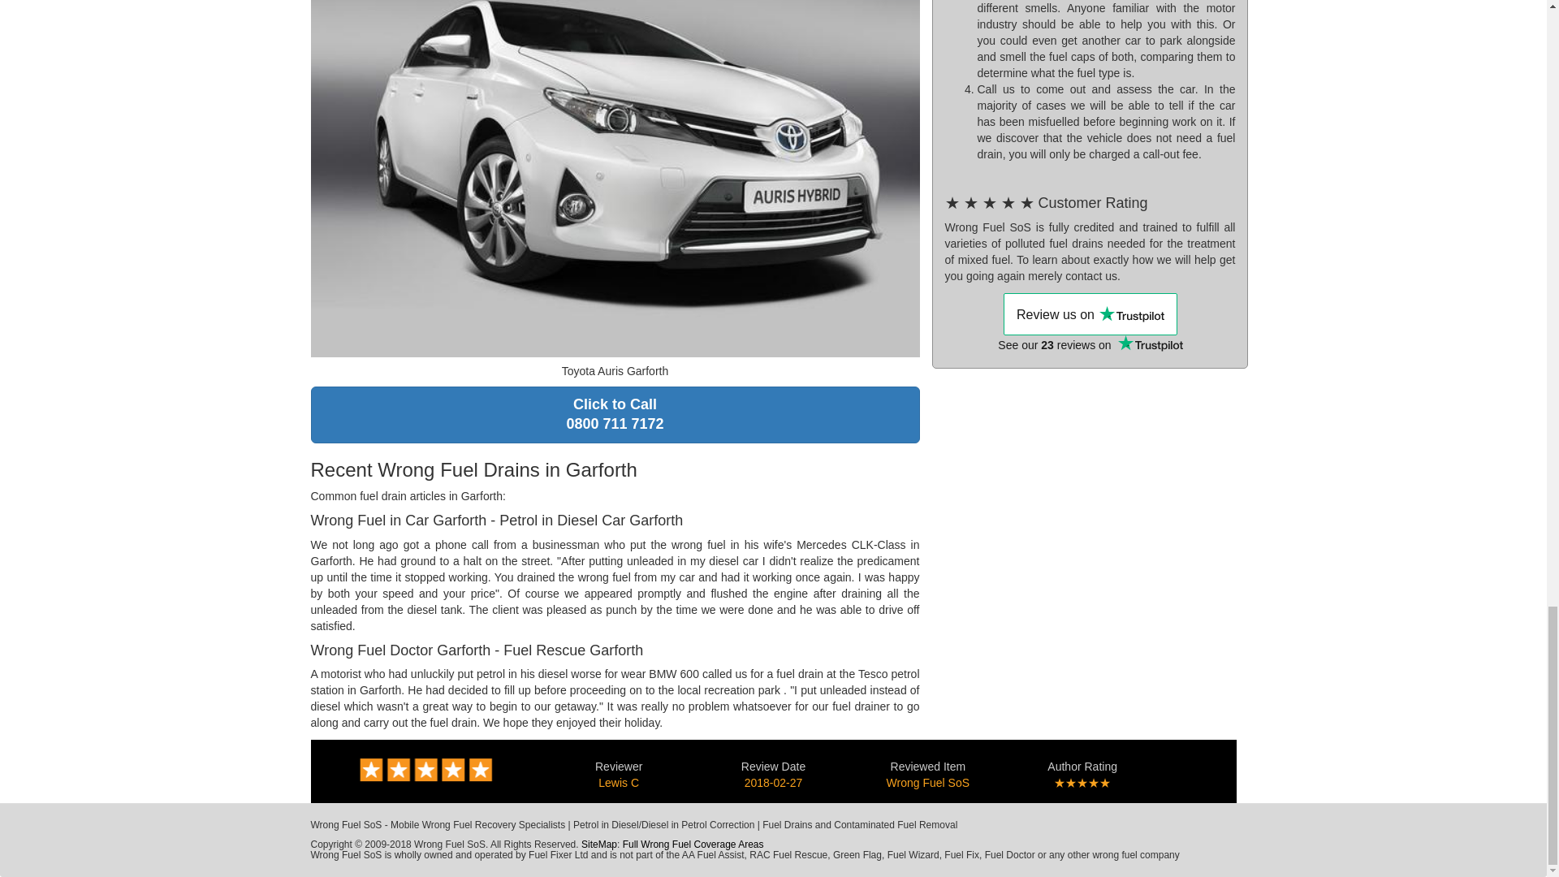 Image resolution: width=1559 pixels, height=877 pixels. What do you see at coordinates (1090, 343) in the screenshot?
I see `Customer reviews powered by Trustpilot` at bounding box center [1090, 343].